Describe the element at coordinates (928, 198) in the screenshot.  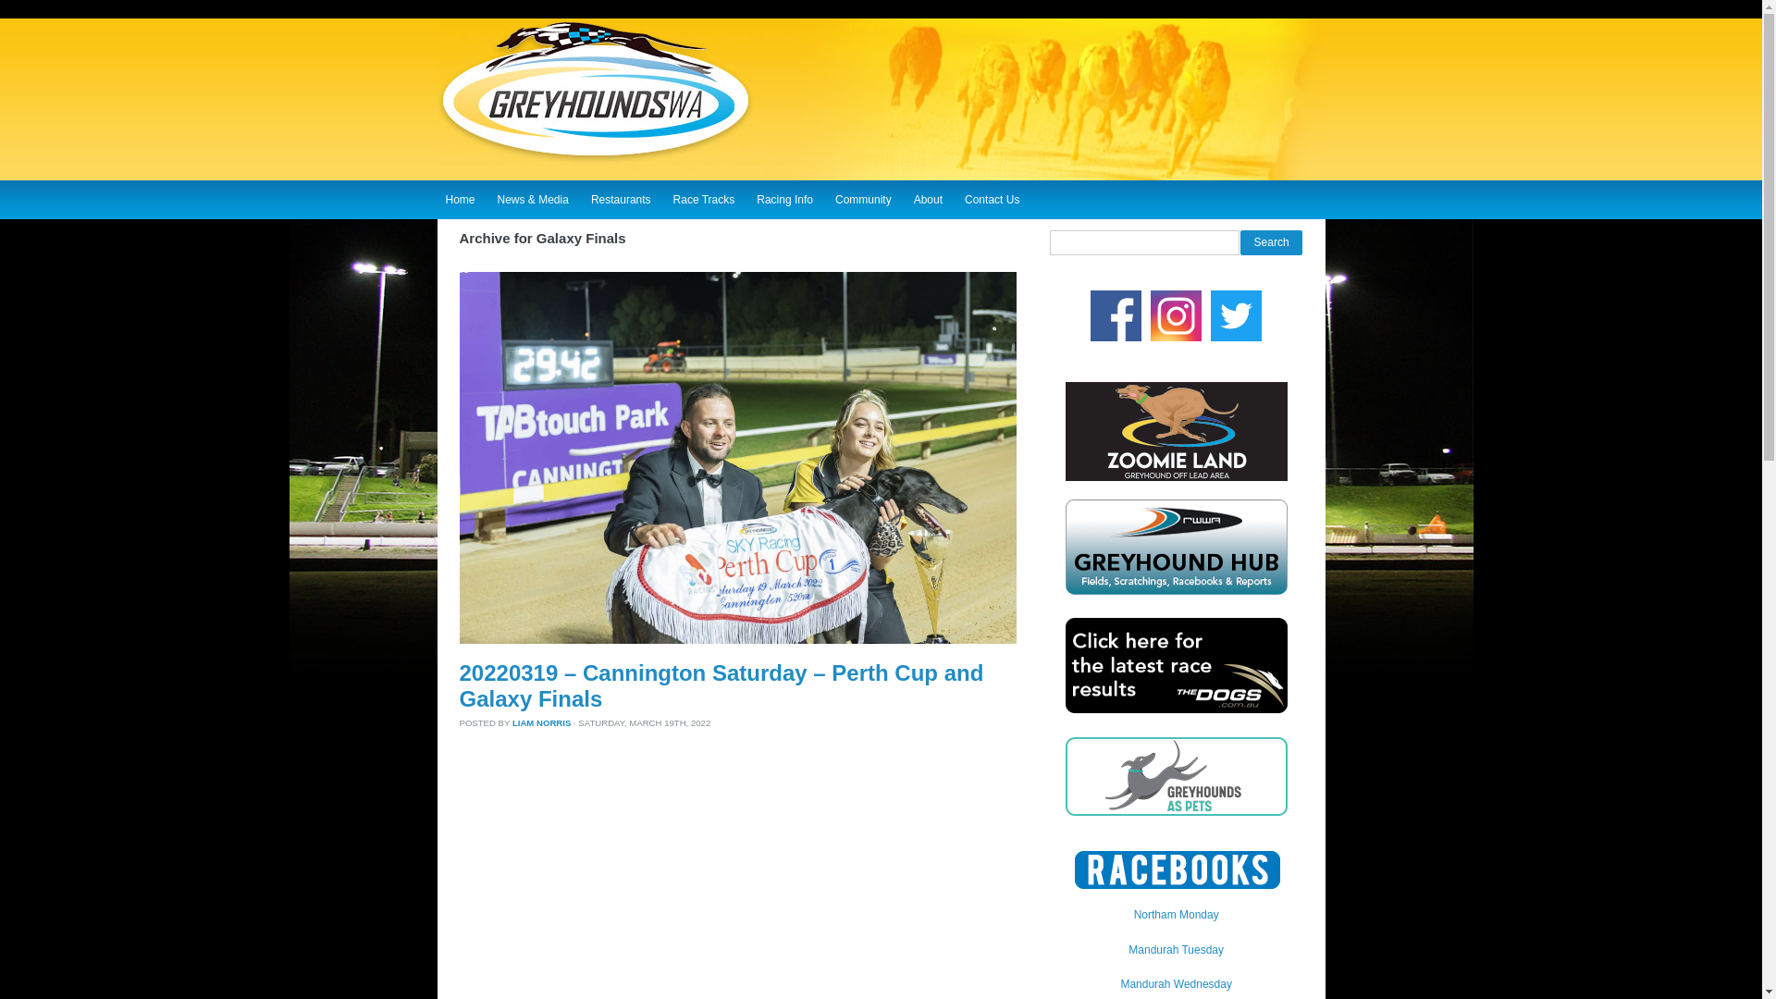
I see `About` at that location.